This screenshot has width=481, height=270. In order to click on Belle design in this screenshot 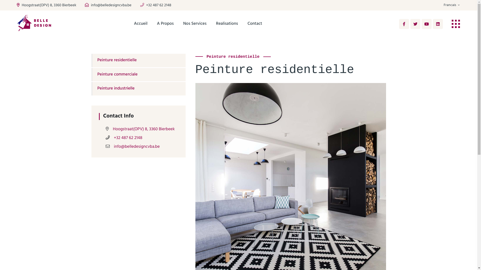, I will do `click(38, 24)`.